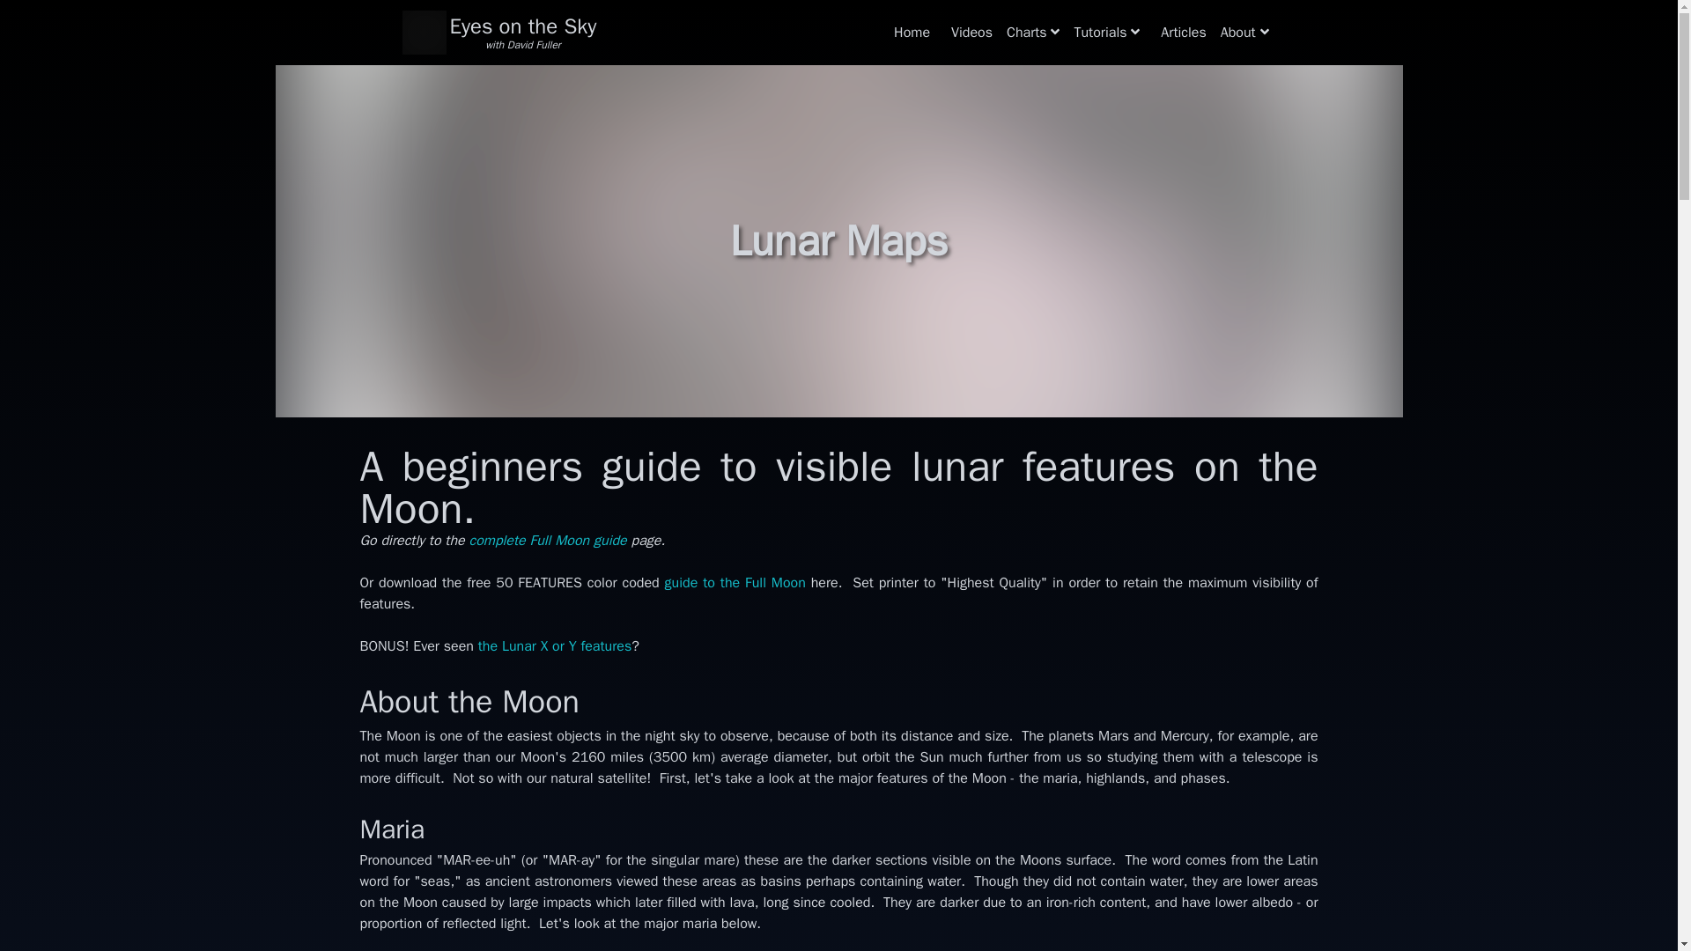 The image size is (1691, 951). Describe the element at coordinates (546, 541) in the screenshot. I see `complete Full Moon guide` at that location.